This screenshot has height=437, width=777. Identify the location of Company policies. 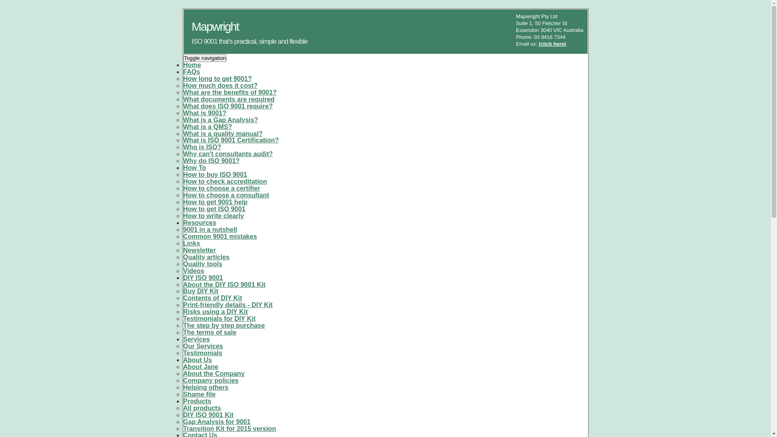
(210, 380).